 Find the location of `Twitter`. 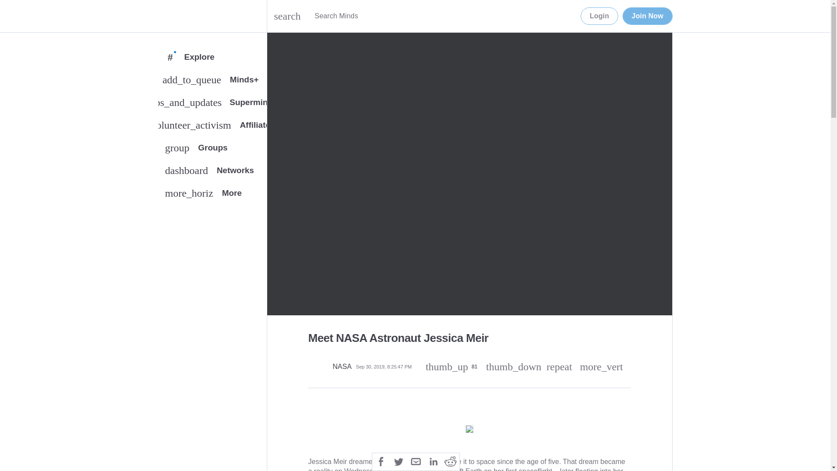

Twitter is located at coordinates (398, 461).